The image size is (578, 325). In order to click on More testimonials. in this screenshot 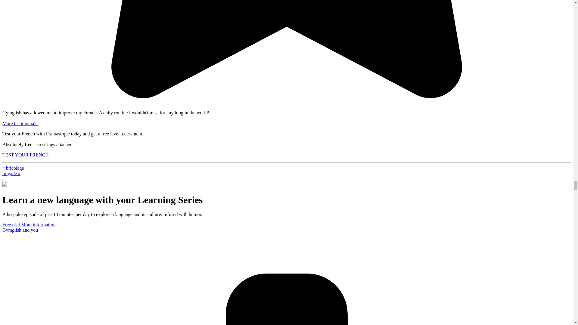, I will do `click(20, 123)`.